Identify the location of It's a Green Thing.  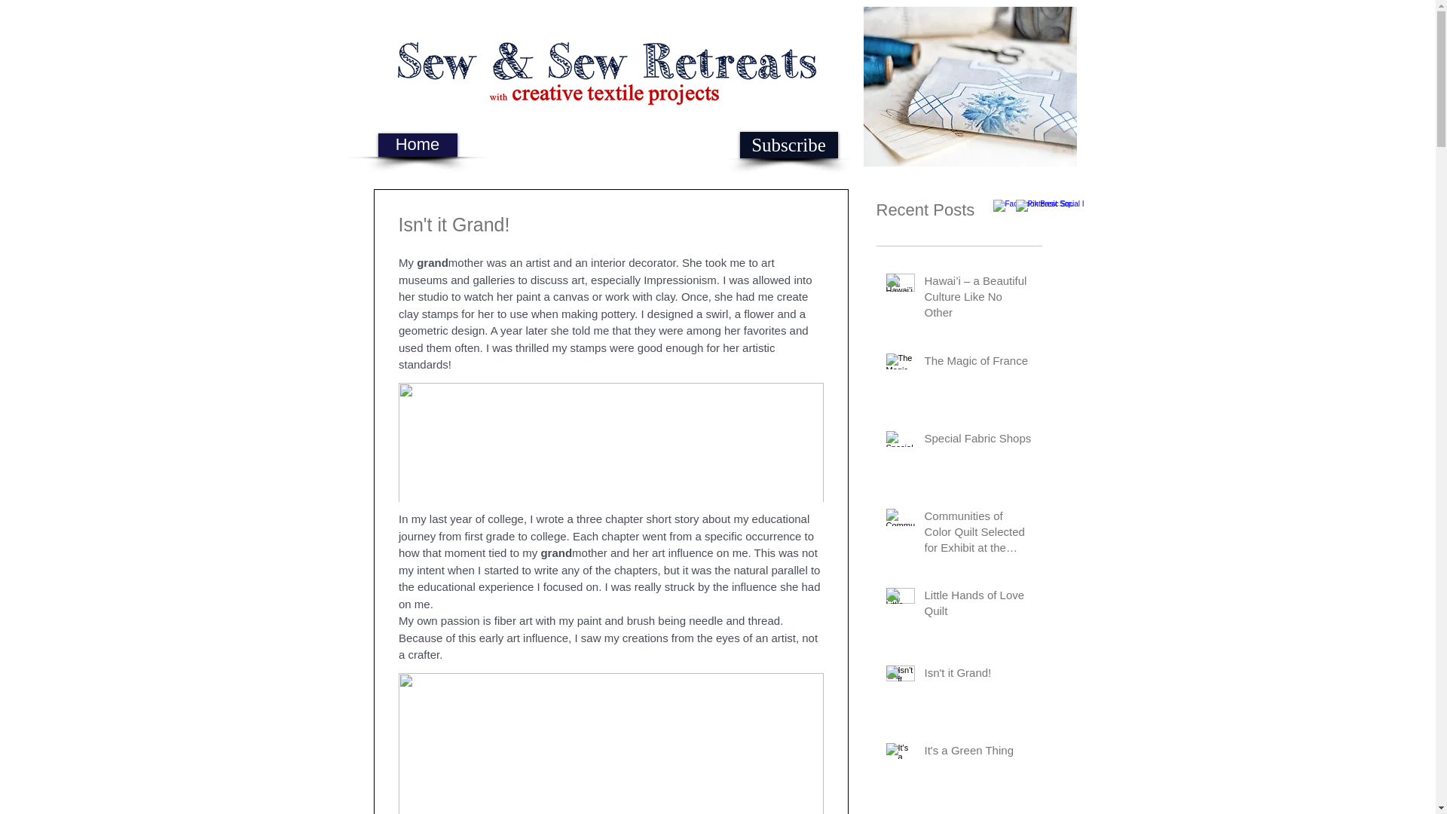
(978, 753).